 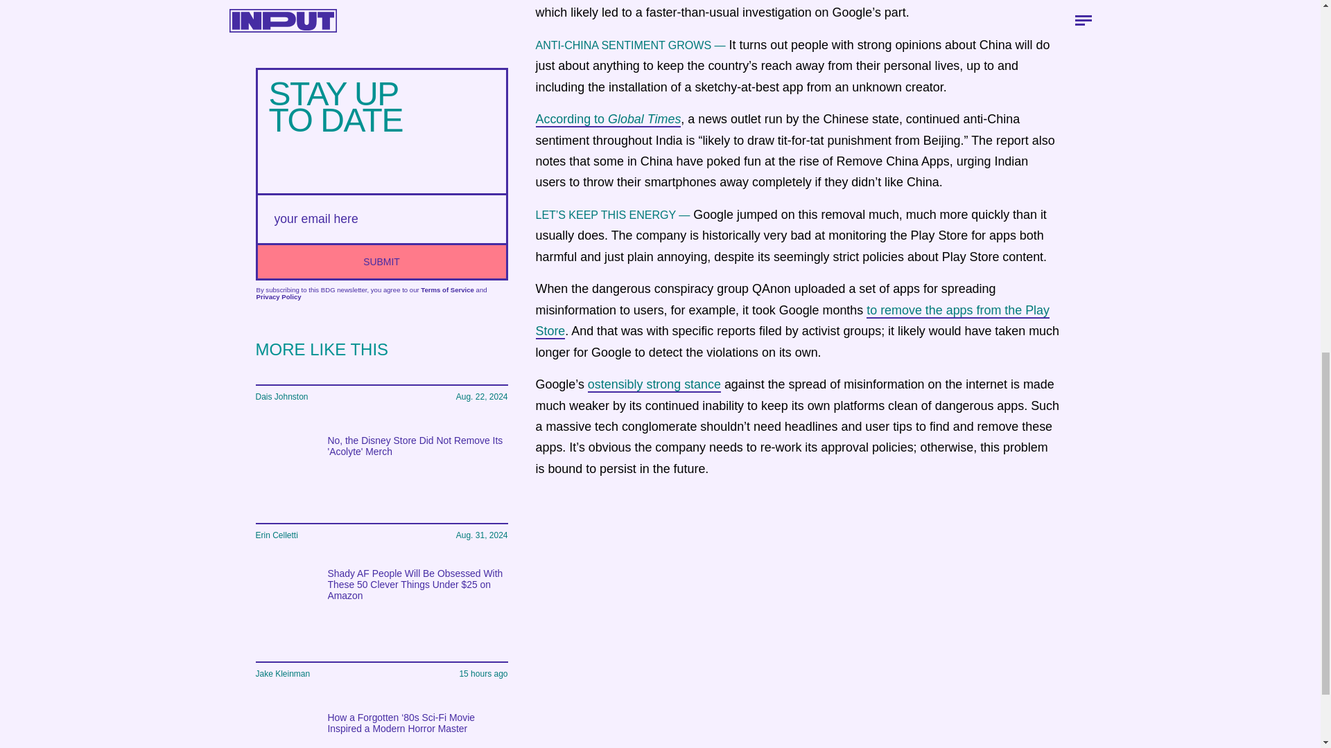 I want to click on ostensibly strong stance, so click(x=654, y=385).